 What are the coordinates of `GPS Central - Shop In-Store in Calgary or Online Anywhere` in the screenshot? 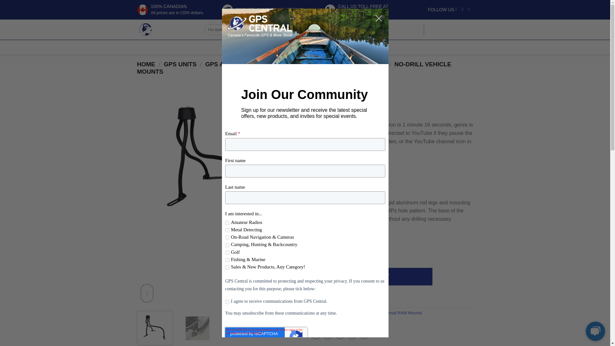 It's located at (249, 46).